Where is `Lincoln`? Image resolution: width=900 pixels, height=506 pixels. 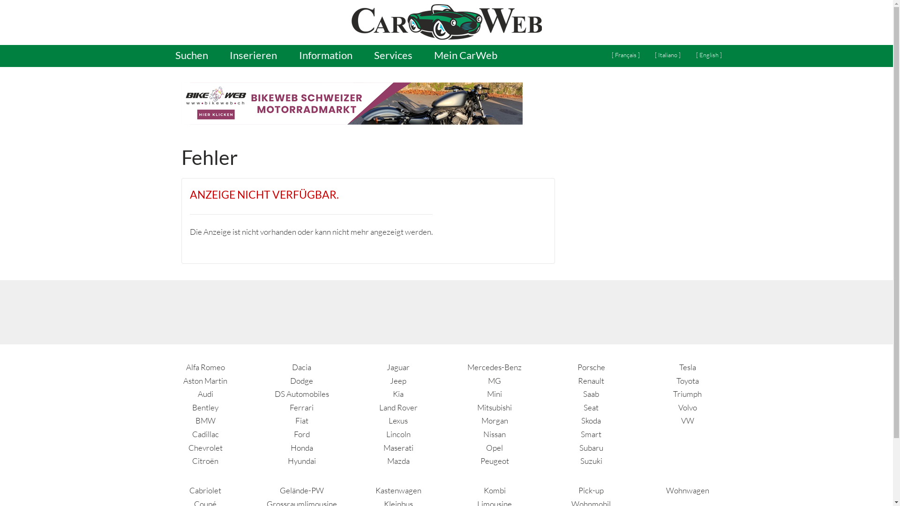 Lincoln is located at coordinates (398, 434).